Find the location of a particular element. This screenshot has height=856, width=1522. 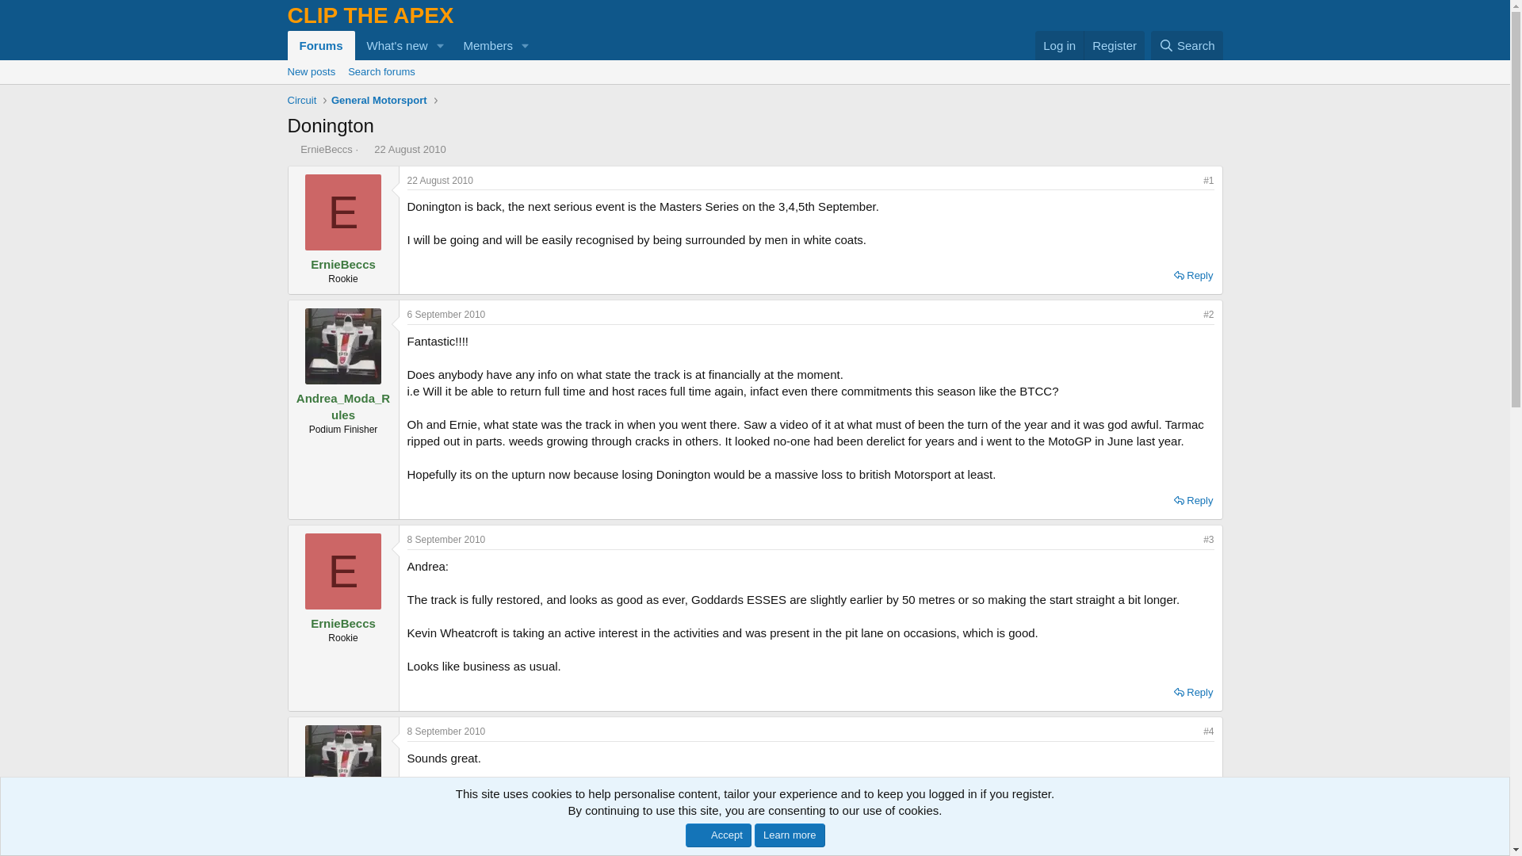

22 August 2010 is located at coordinates (441, 181).